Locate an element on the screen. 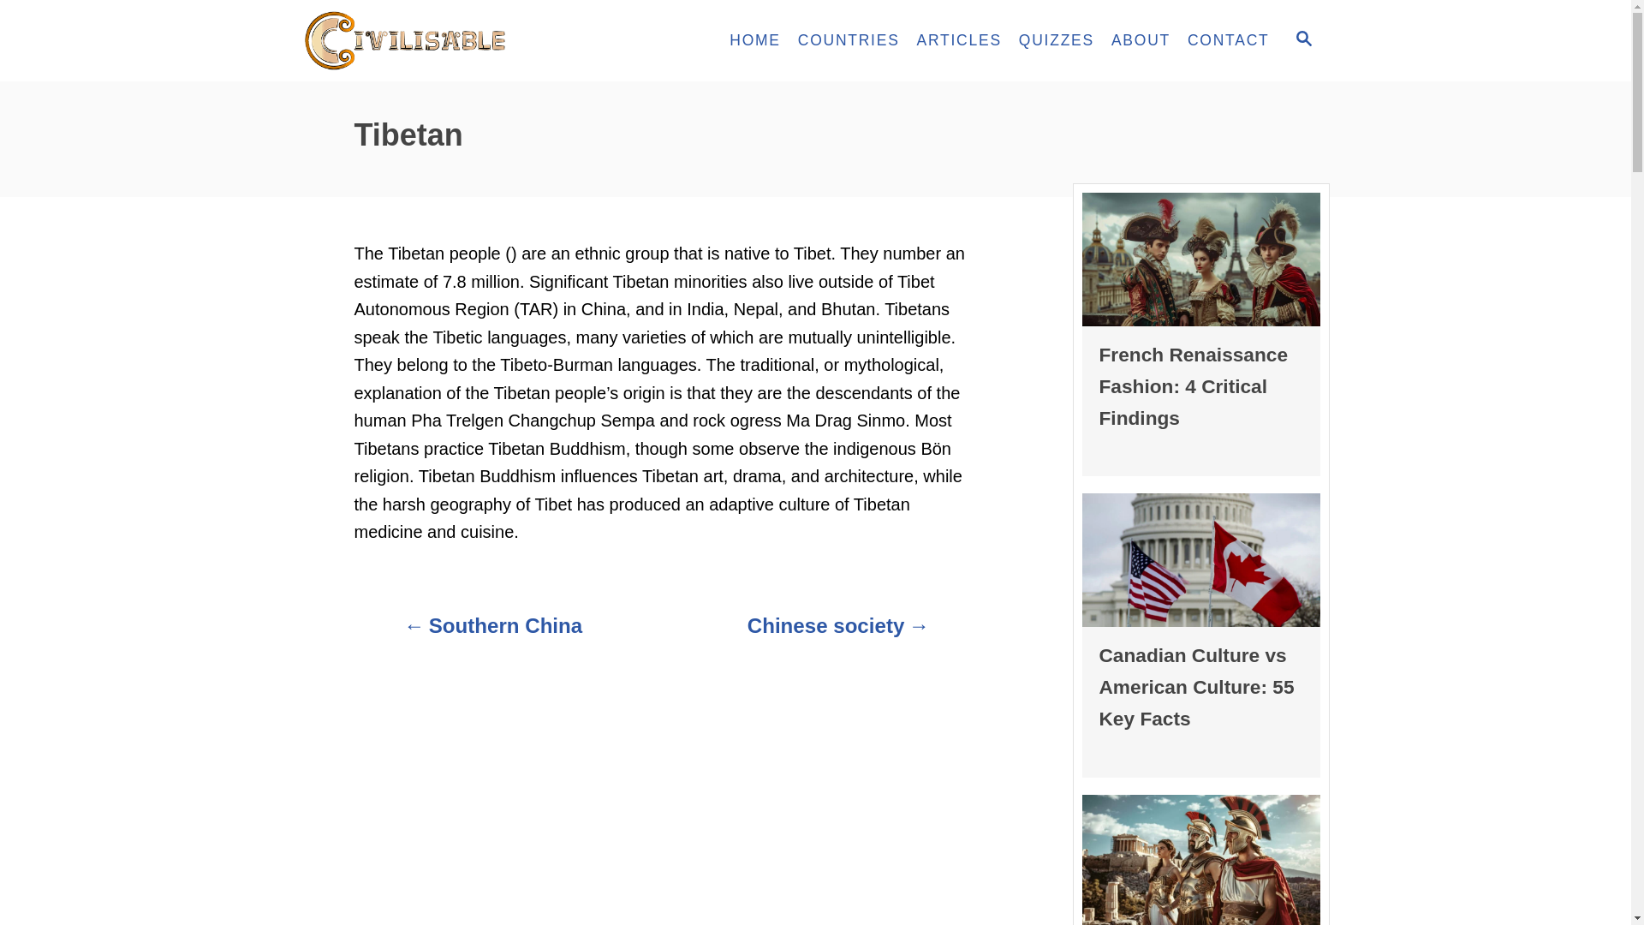 This screenshot has height=925, width=1644. Southern China is located at coordinates (493, 634).